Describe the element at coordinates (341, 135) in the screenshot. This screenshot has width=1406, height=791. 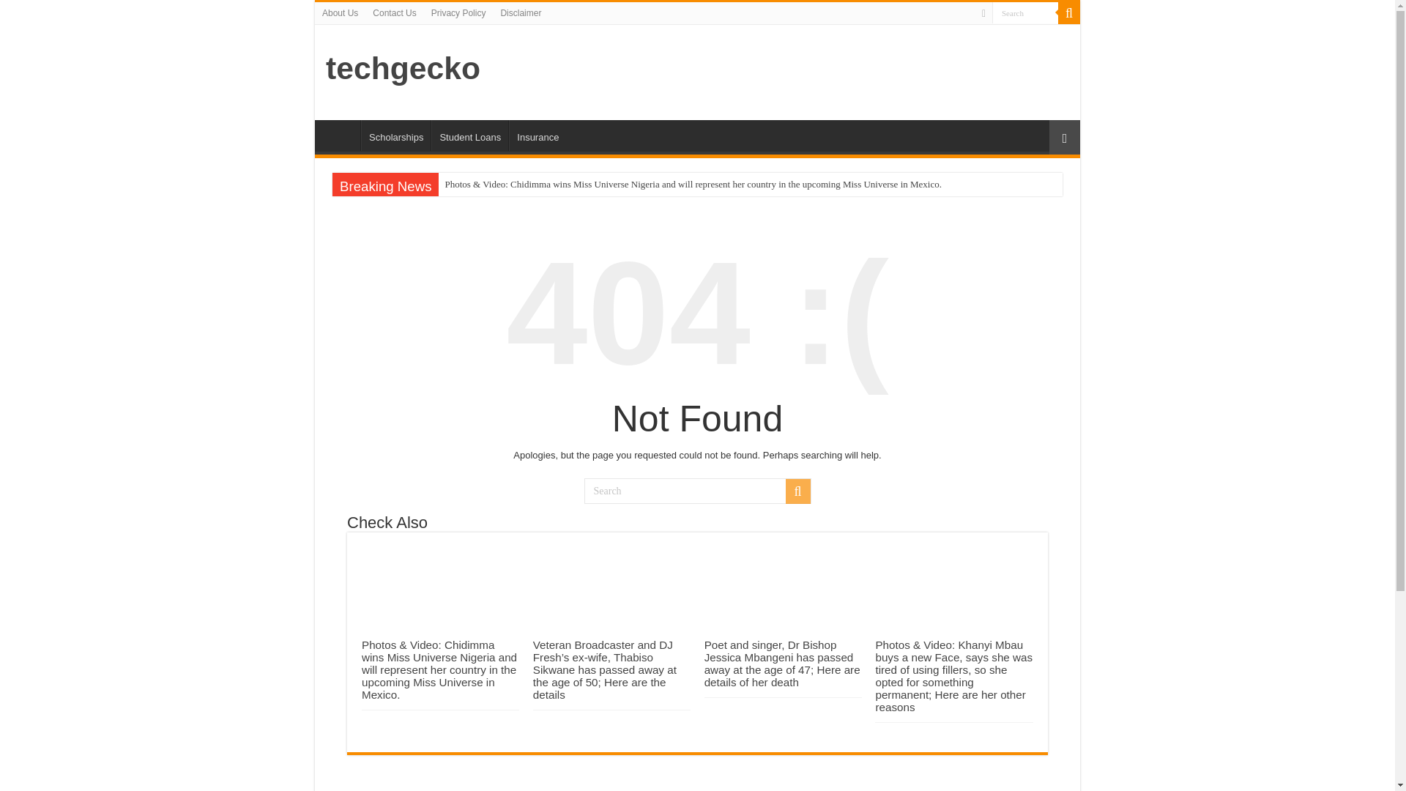
I see `Home` at that location.